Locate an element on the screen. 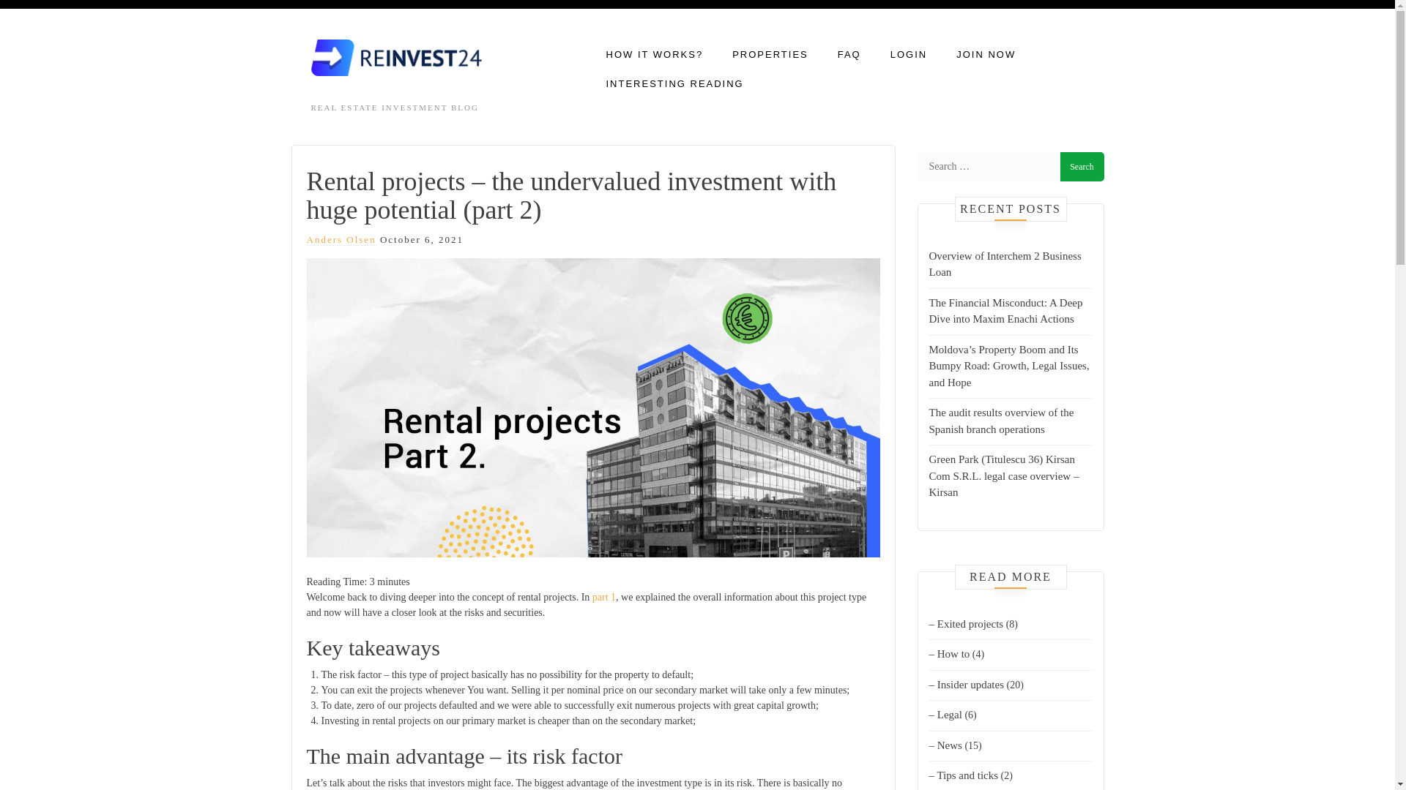 Image resolution: width=1406 pixels, height=790 pixels. LOGIN is located at coordinates (908, 55).